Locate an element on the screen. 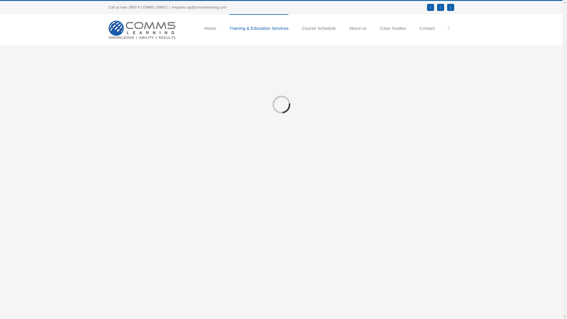  Course Schedule is located at coordinates (318, 28).